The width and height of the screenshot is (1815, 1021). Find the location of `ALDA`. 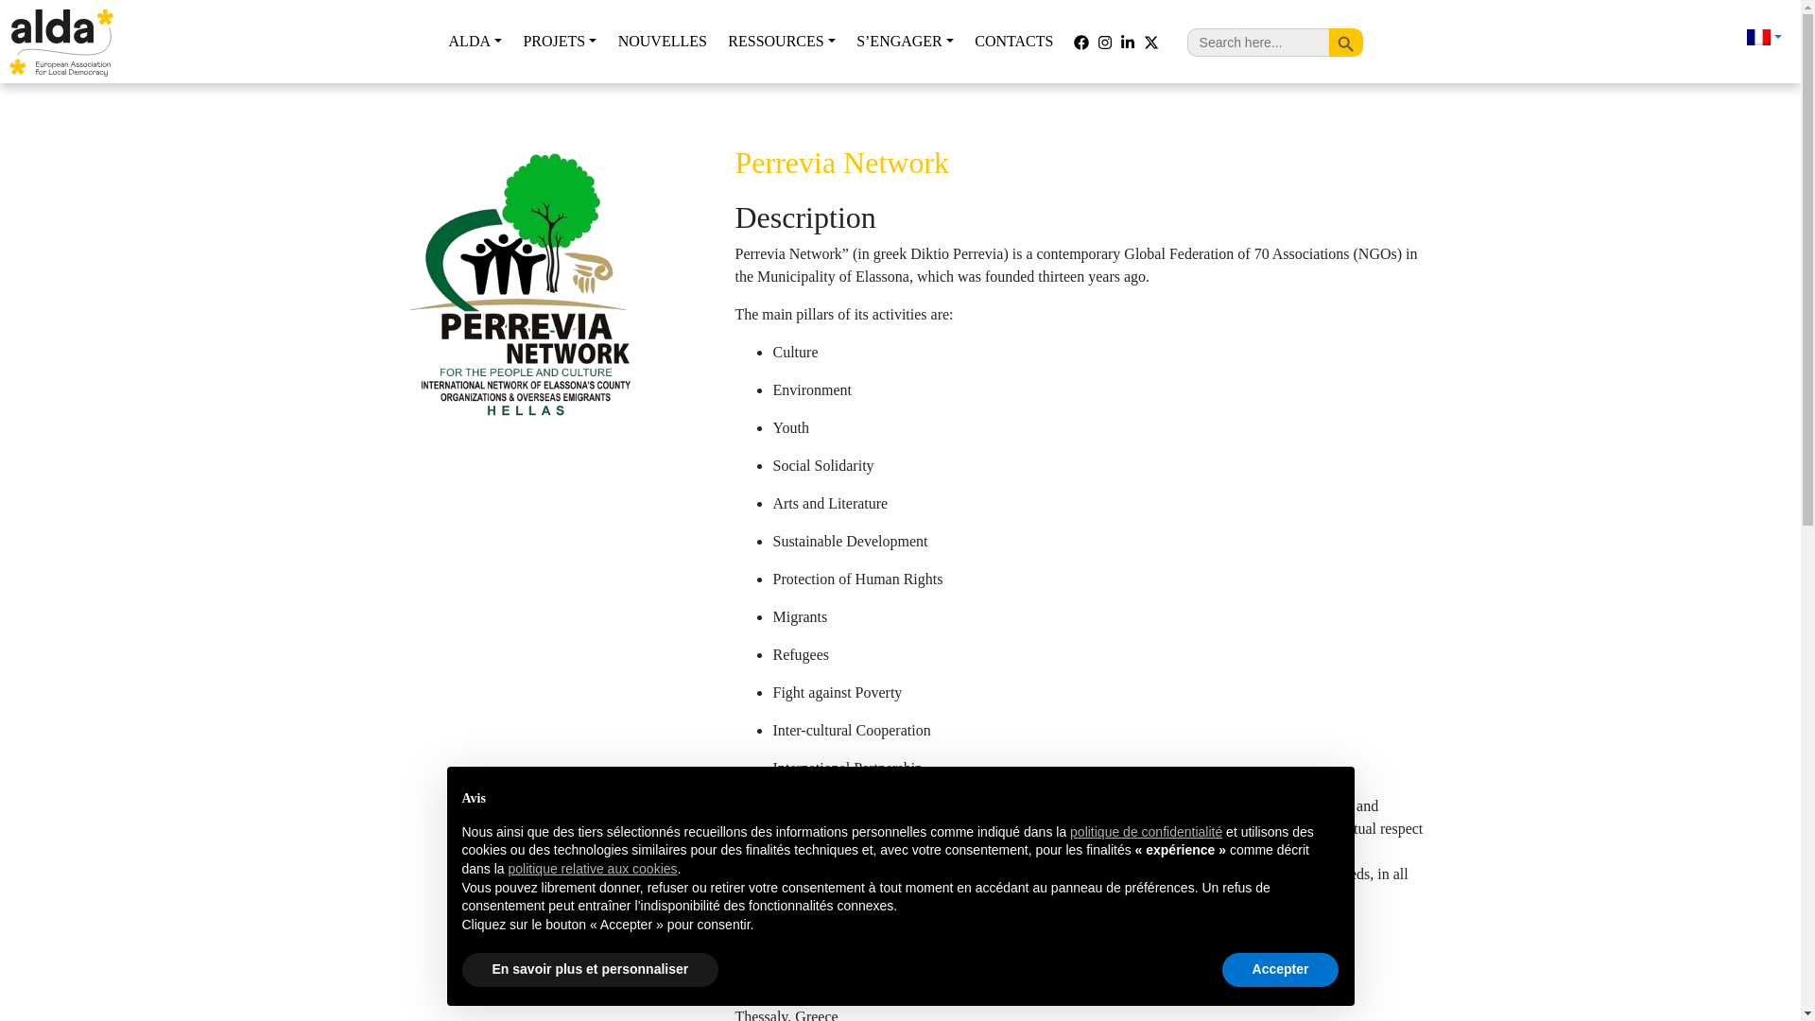

ALDA is located at coordinates (475, 42).